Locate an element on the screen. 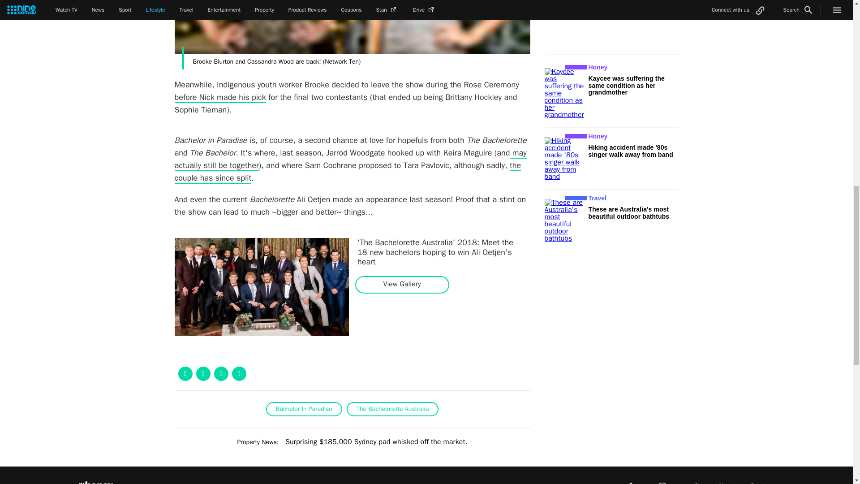  who may actually be back together is located at coordinates (350, 160).